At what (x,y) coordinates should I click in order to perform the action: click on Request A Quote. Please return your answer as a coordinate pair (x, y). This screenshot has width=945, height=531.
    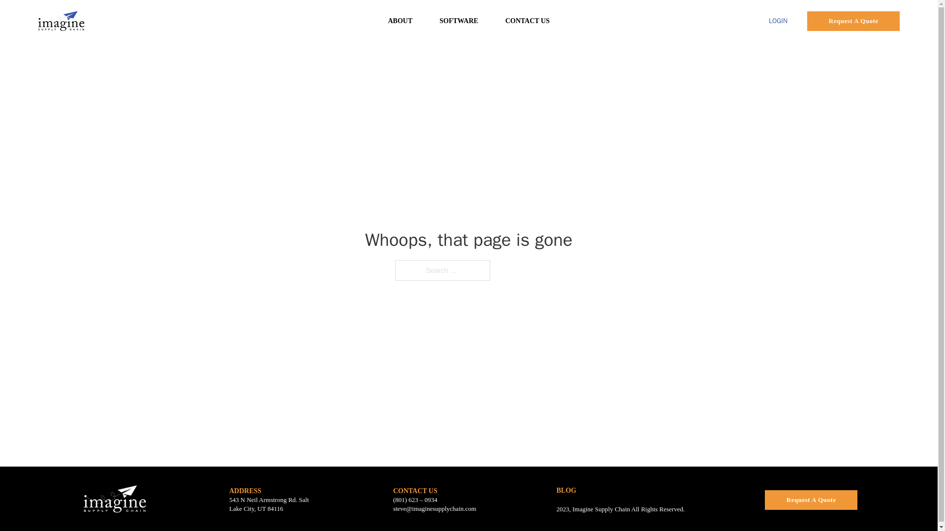
    Looking at the image, I should click on (811, 499).